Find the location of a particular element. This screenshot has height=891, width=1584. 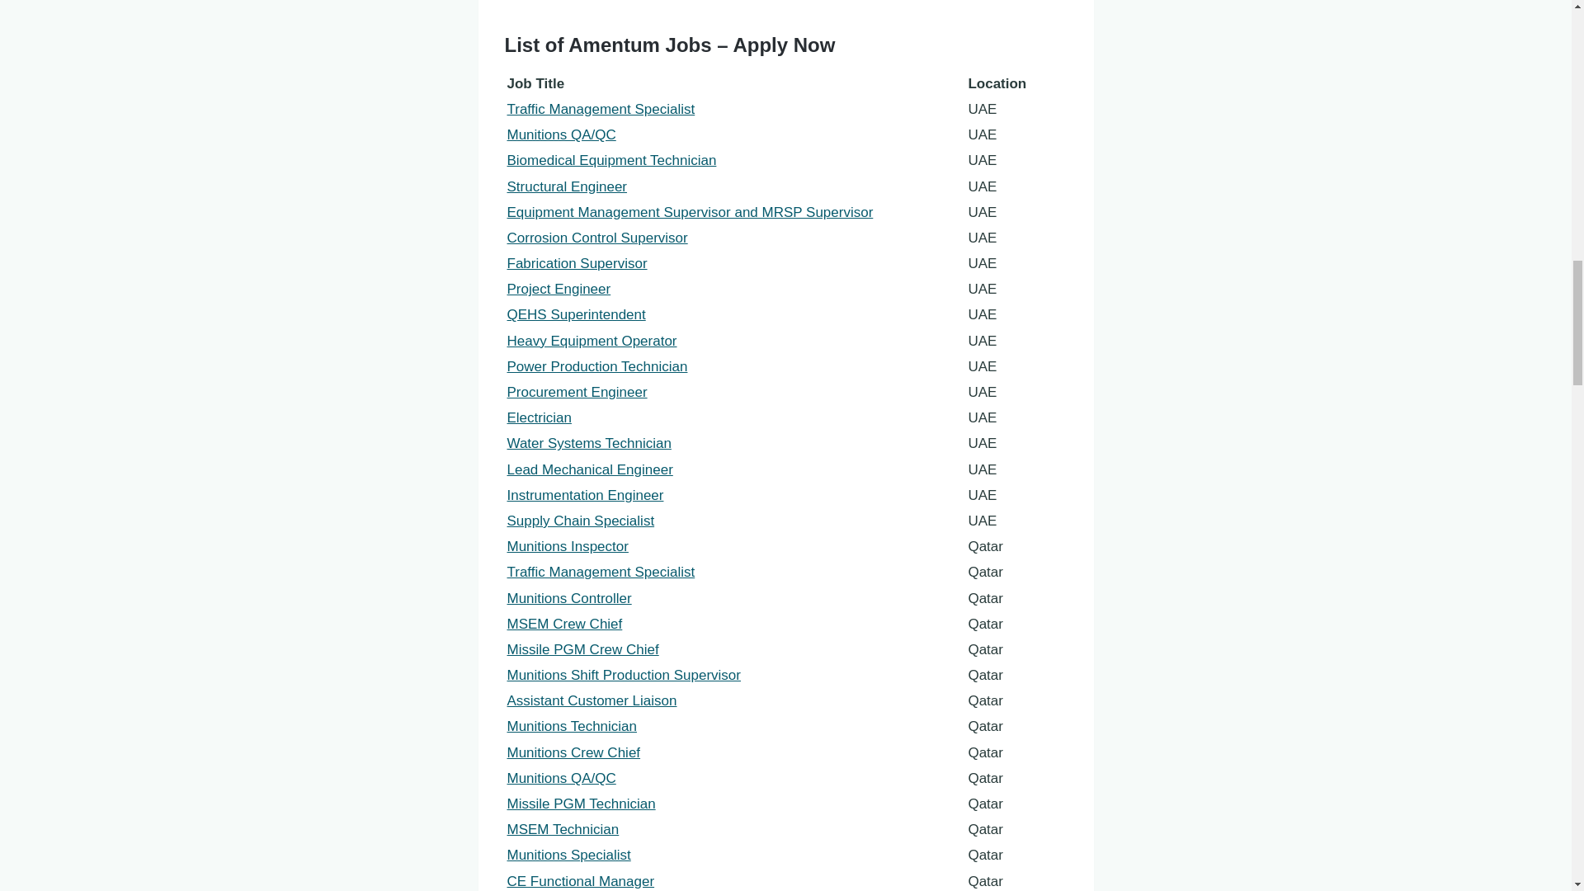

Lead Mechanical Engineer is located at coordinates (589, 469).